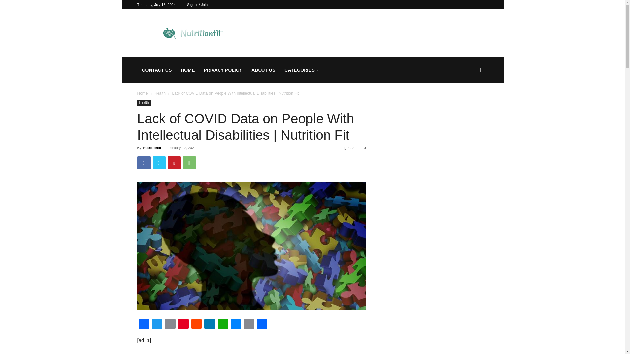  I want to click on WhatsApp, so click(189, 163).